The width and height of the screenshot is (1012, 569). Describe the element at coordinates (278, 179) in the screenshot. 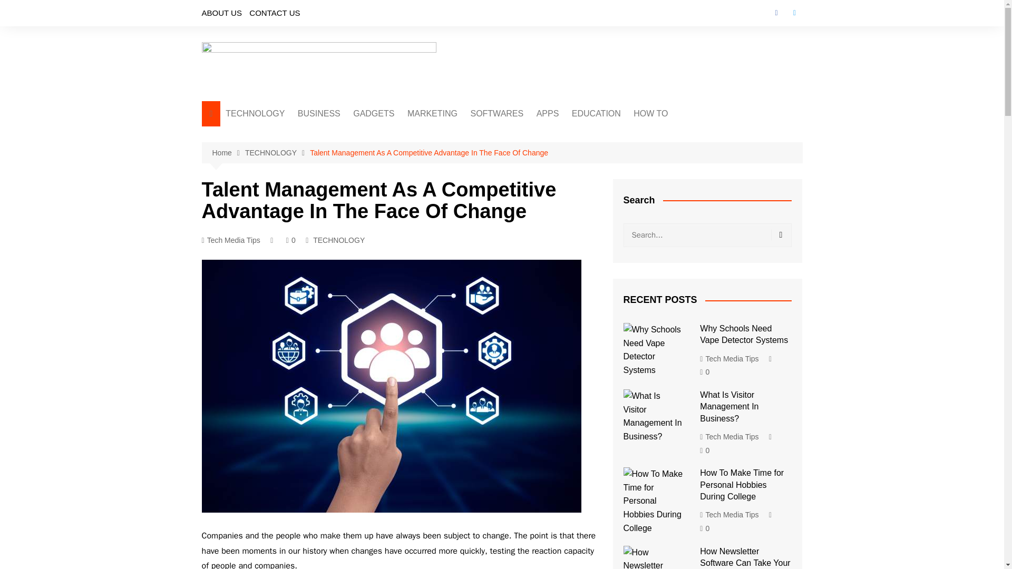

I see `CLOUD COMPUTING` at that location.